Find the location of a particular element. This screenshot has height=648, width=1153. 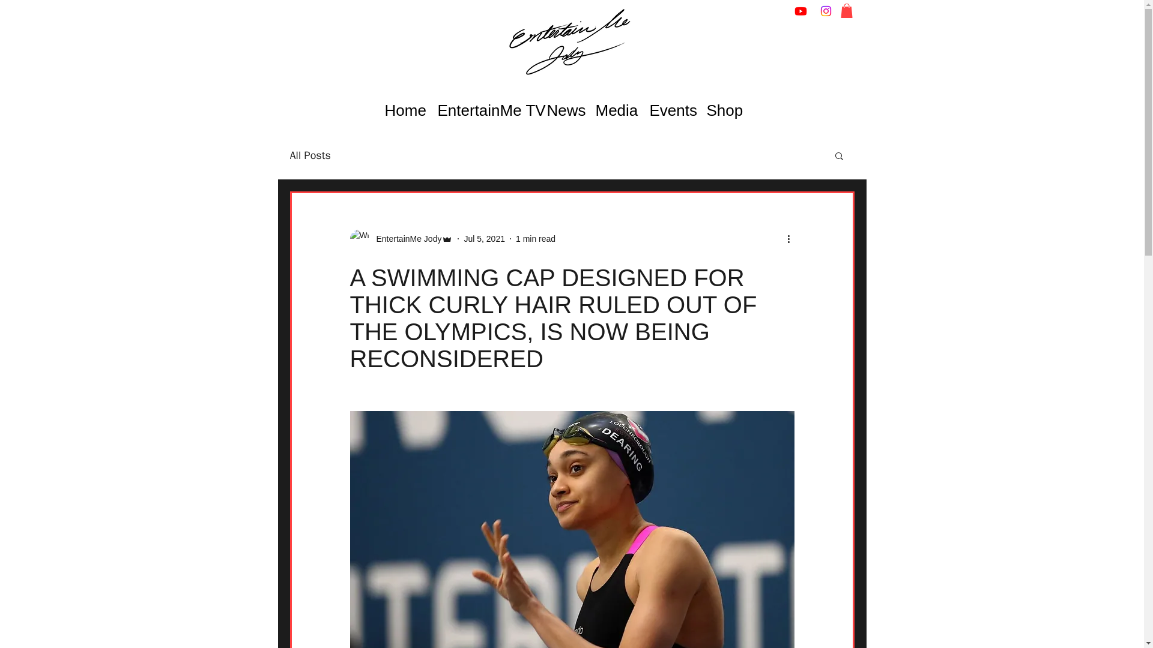

Home is located at coordinates (402, 110).